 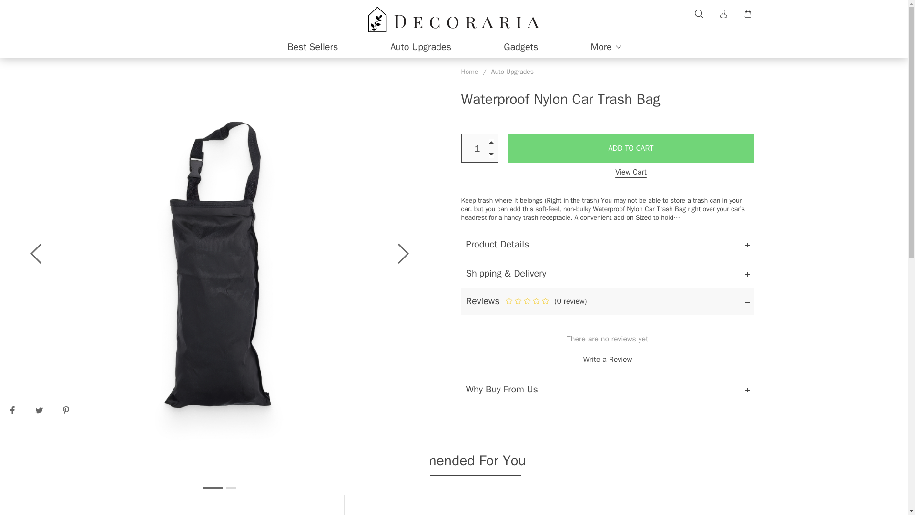 What do you see at coordinates (312, 47) in the screenshot?
I see `Best Sellers` at bounding box center [312, 47].